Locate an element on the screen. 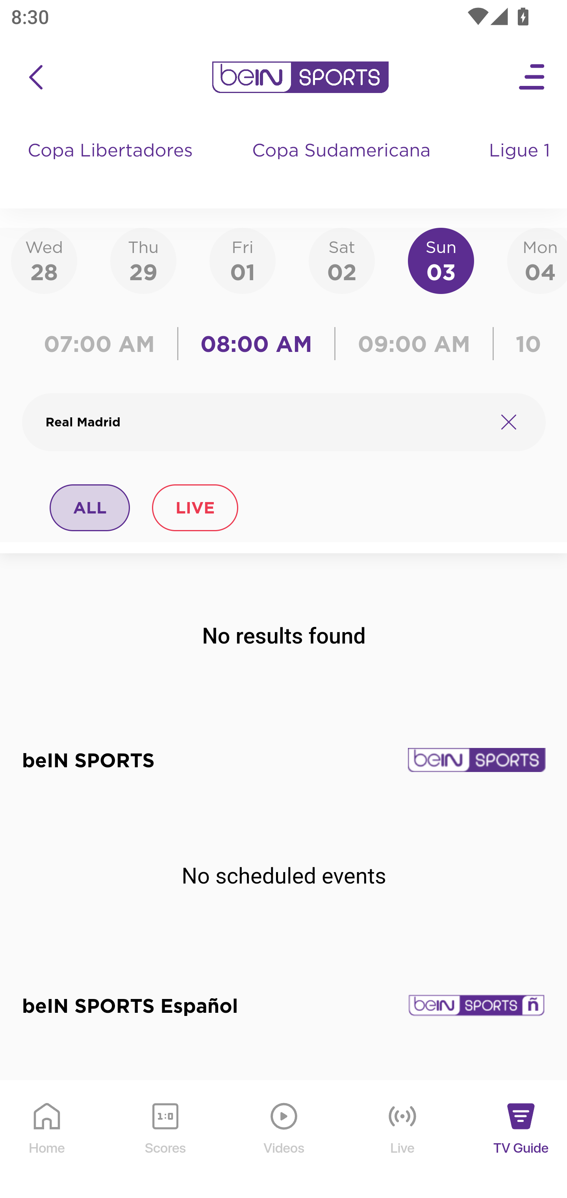 The width and height of the screenshot is (567, 1198). Scores Scores Icon Scores is located at coordinates (165, 1140).